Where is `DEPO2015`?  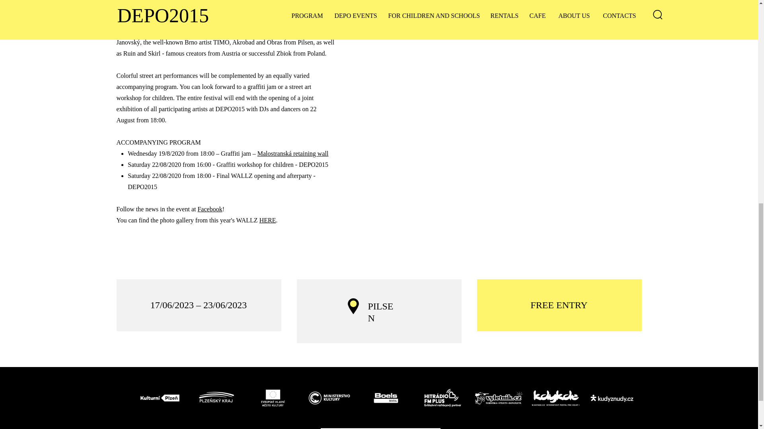
DEPO2015 is located at coordinates (442, 398).